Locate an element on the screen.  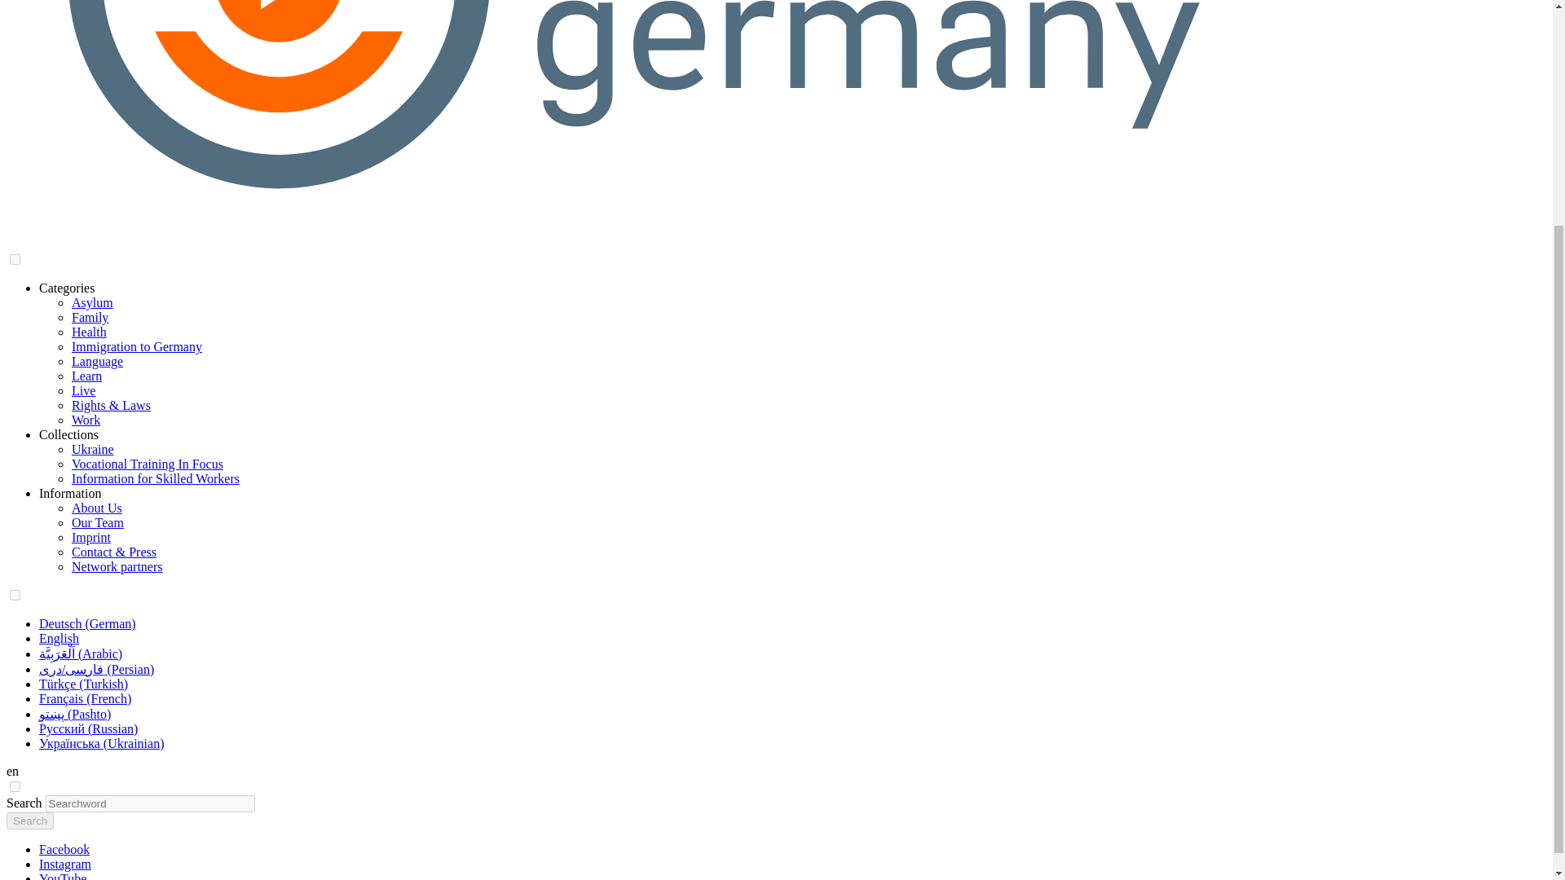
Facebook is located at coordinates (64, 849).